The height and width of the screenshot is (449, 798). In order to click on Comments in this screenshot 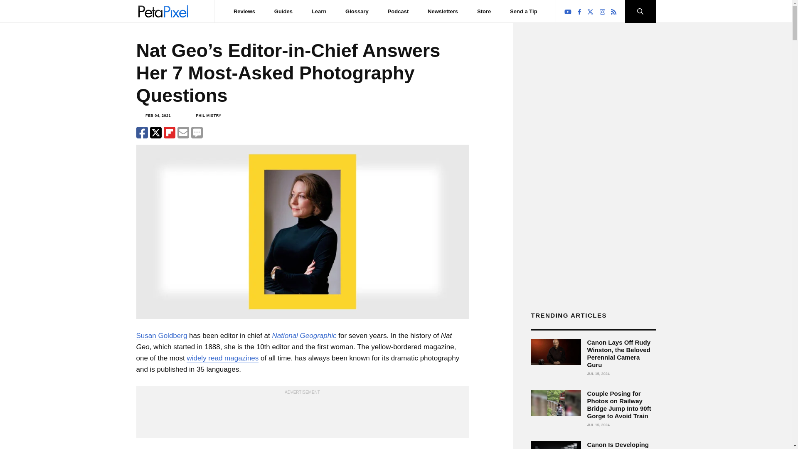, I will do `click(197, 132)`.